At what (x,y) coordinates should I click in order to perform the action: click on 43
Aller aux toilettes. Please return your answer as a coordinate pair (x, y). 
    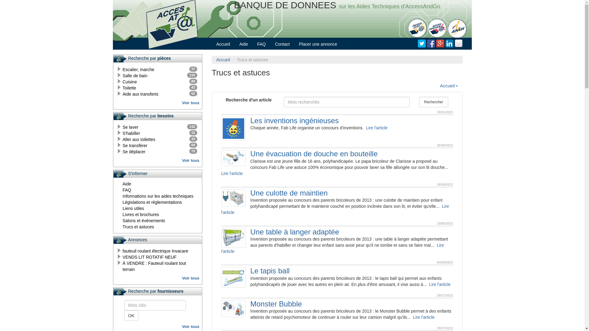
    Looking at the image, I should click on (139, 139).